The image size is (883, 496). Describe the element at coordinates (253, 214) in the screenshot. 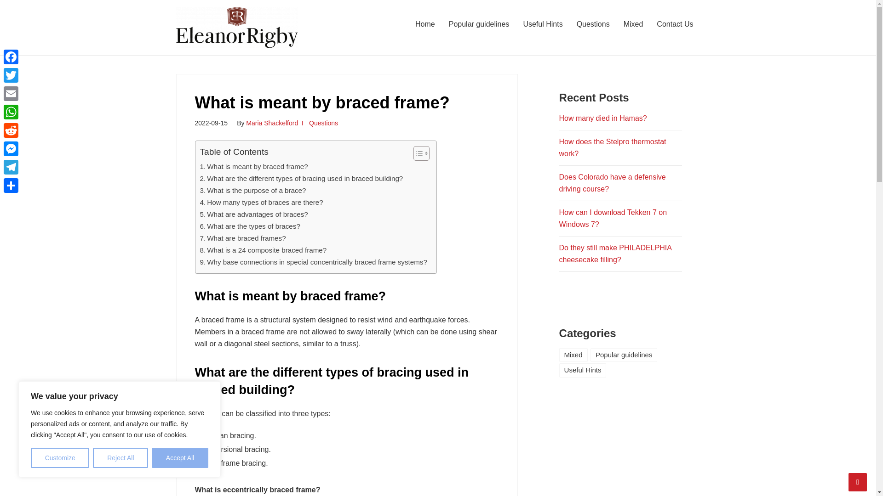

I see `What are advantages of braces?` at that location.